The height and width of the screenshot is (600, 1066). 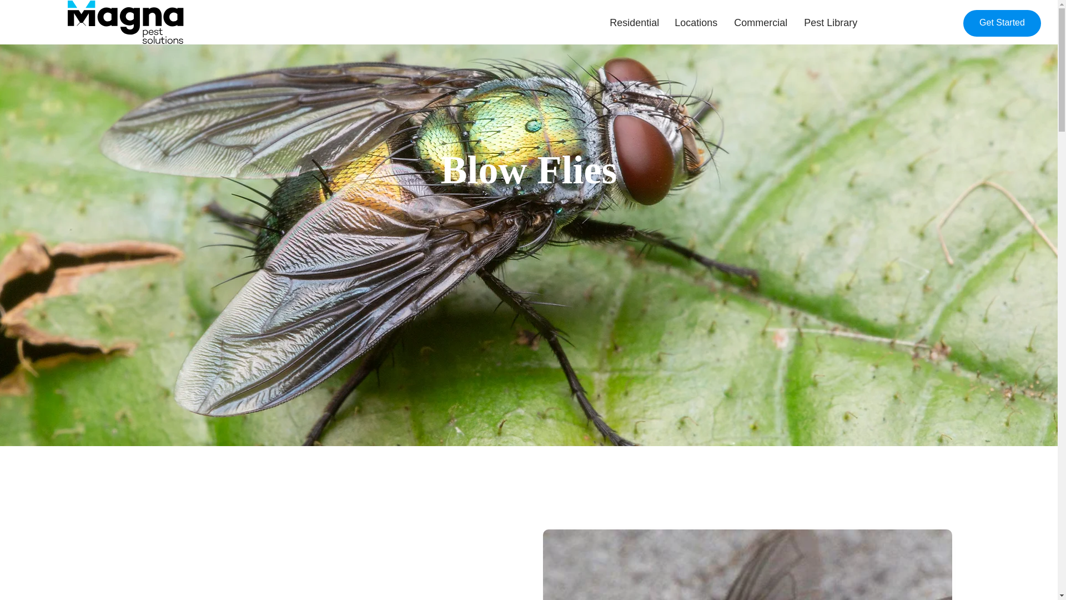 I want to click on Pest Library, so click(x=829, y=23).